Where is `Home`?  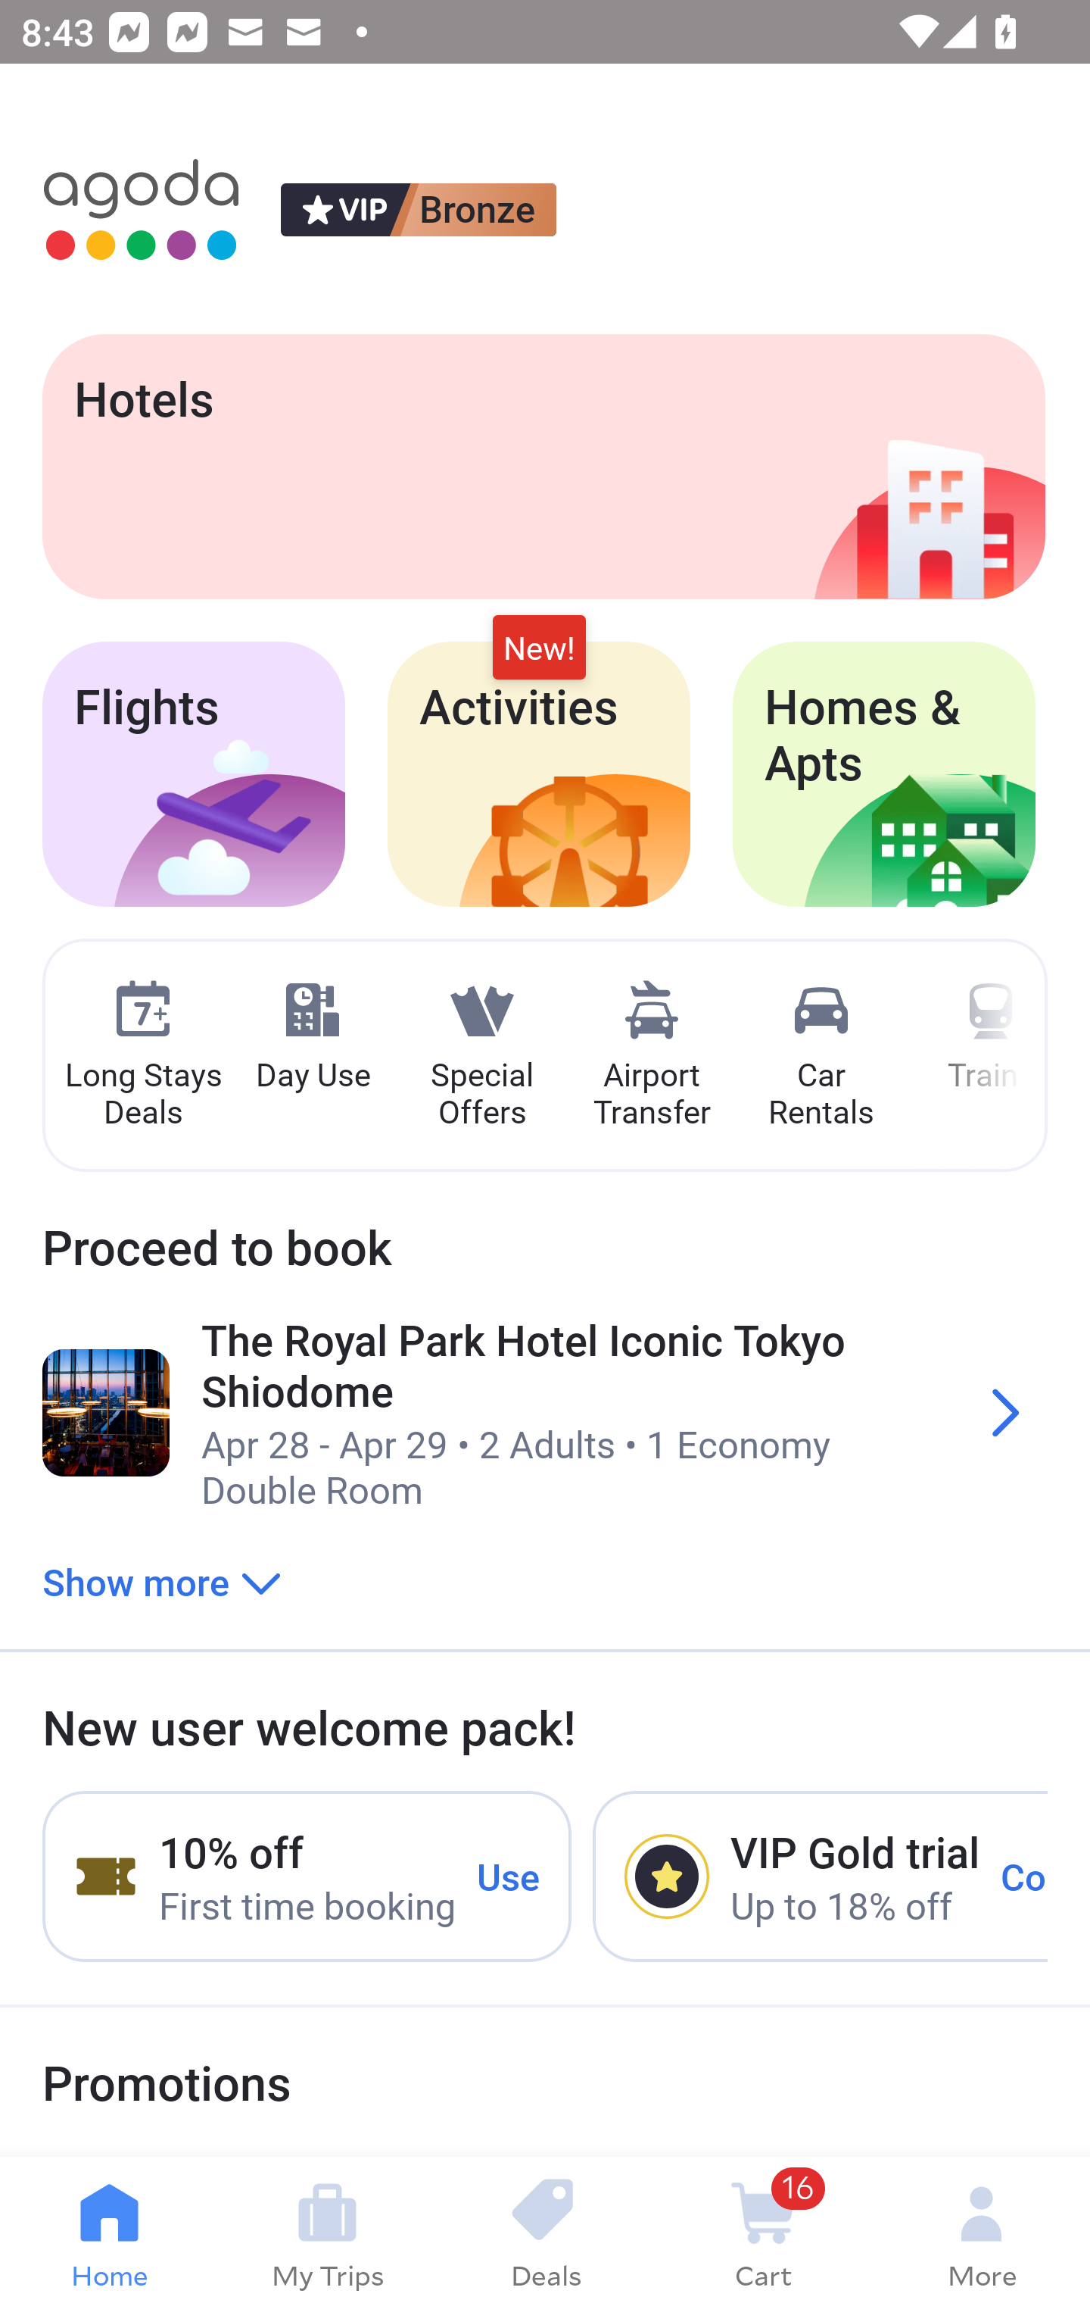 Home is located at coordinates (109, 2230).